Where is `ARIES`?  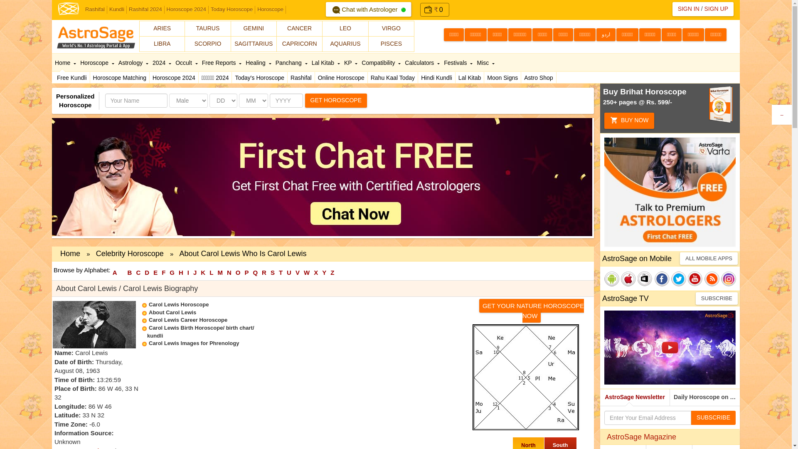 ARIES is located at coordinates (162, 28).